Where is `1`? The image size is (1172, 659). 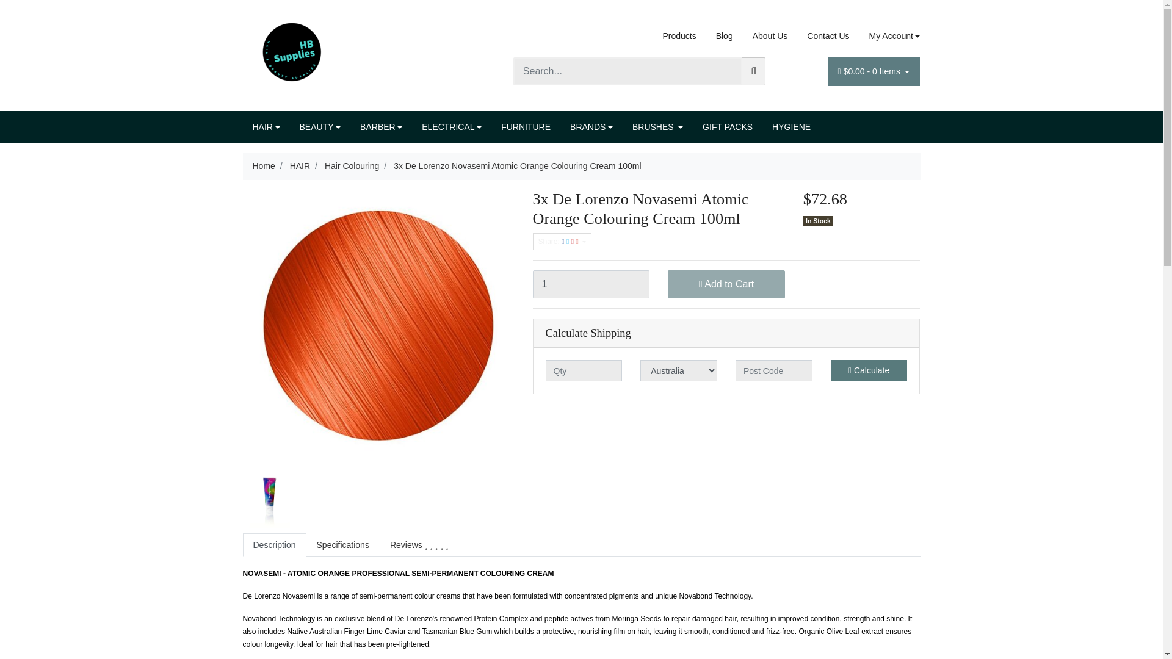
1 is located at coordinates (590, 284).